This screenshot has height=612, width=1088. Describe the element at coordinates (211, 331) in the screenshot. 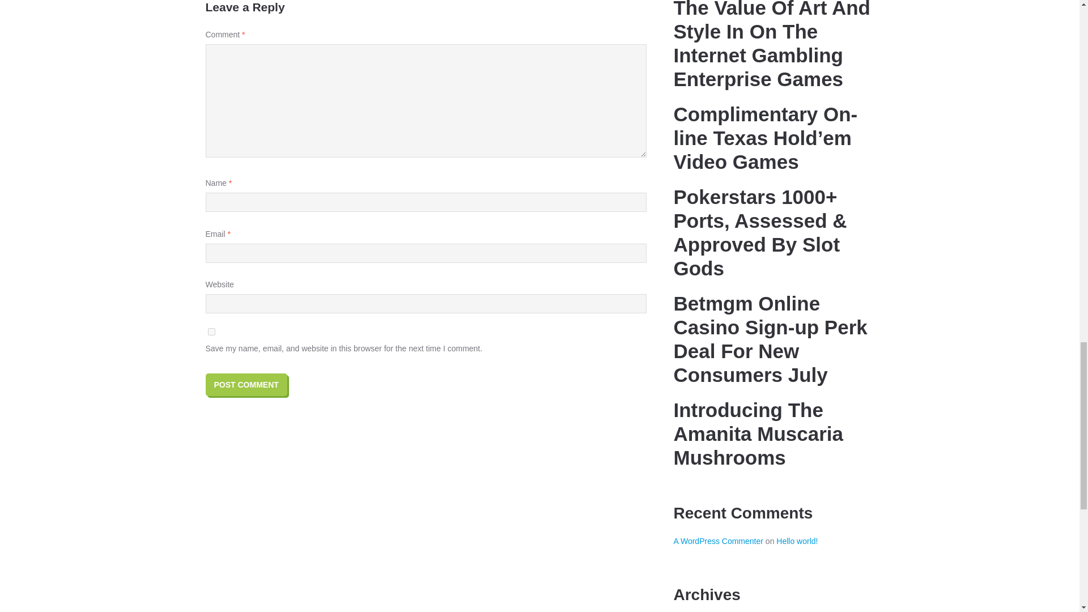

I see `yes` at that location.